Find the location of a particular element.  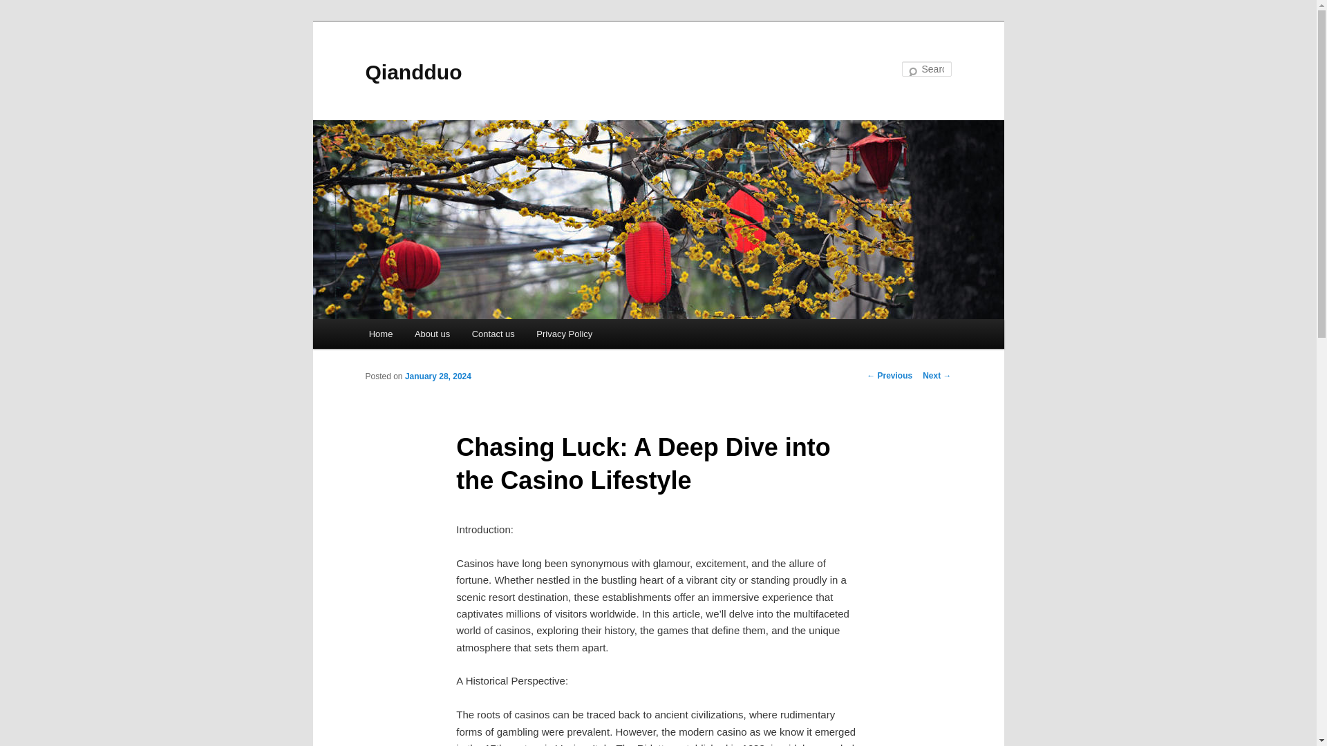

Contact us is located at coordinates (493, 334).